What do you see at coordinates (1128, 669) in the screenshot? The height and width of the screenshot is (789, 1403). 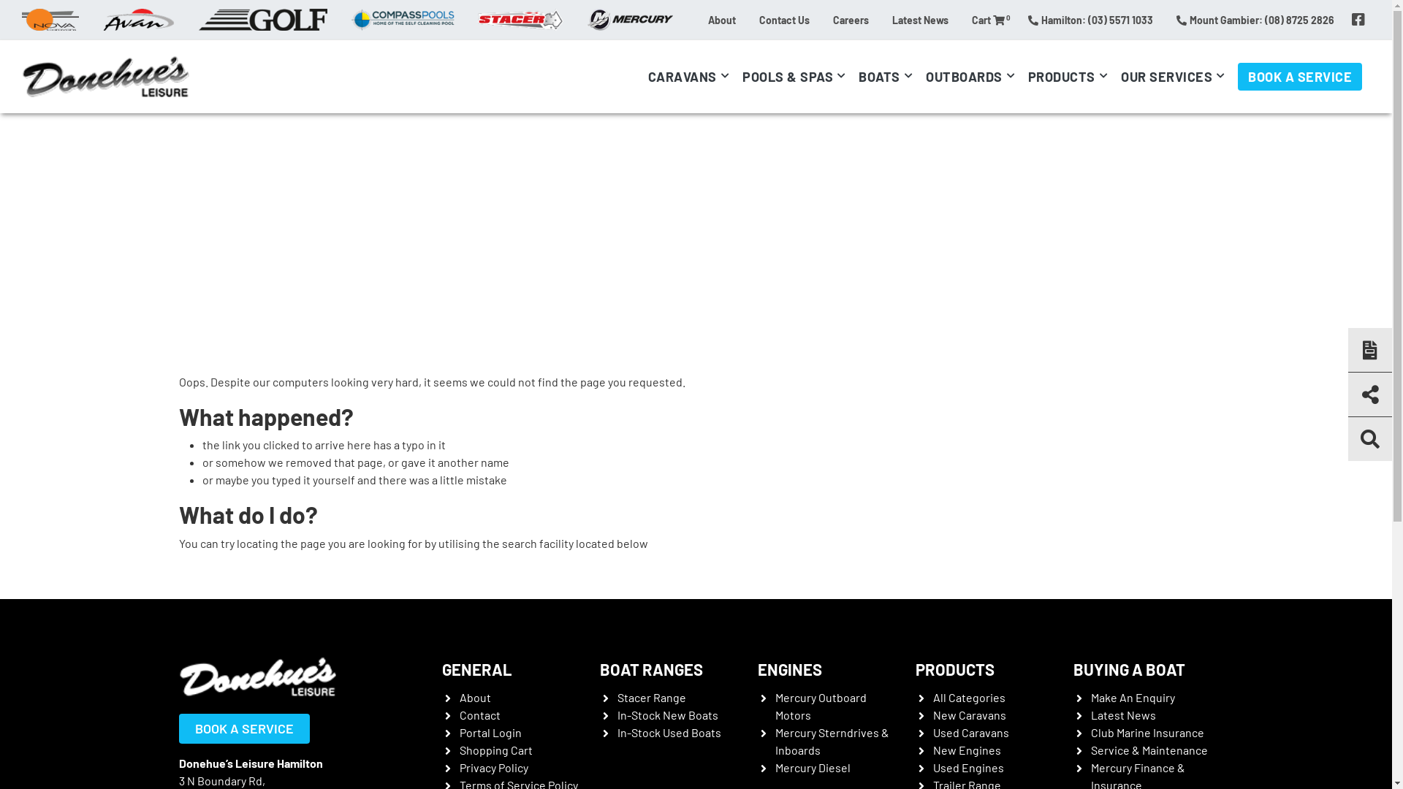 I see `BUYING A BOAT` at bounding box center [1128, 669].